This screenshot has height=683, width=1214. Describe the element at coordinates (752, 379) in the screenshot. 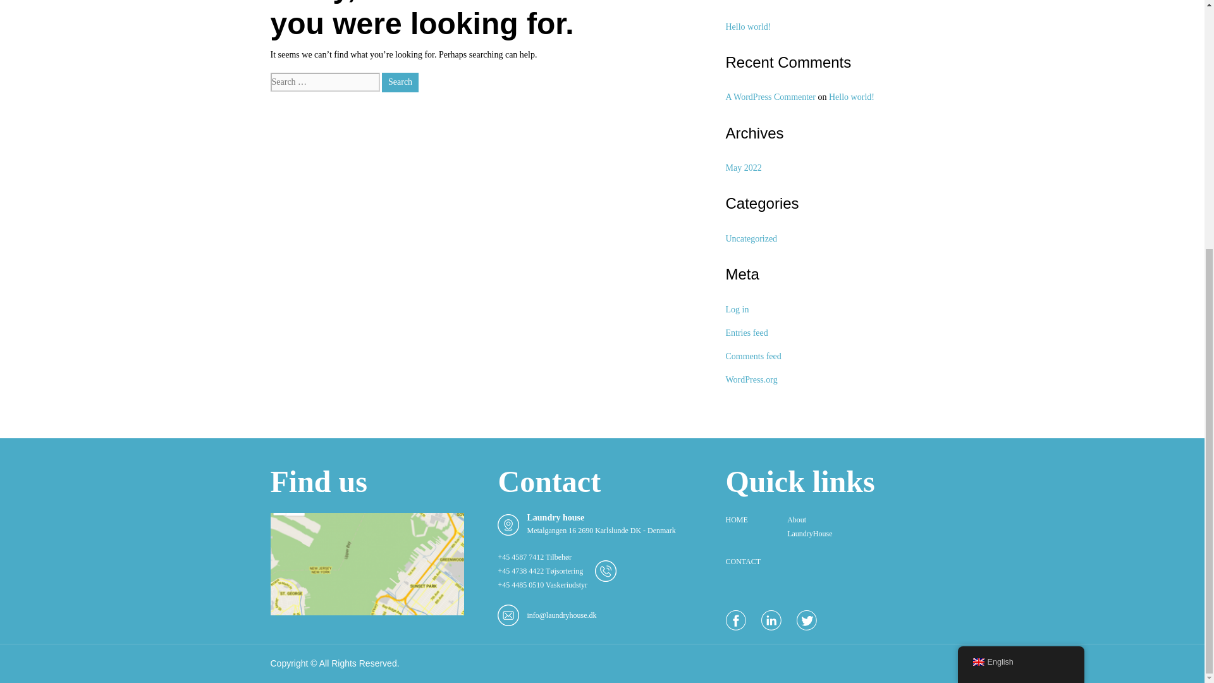

I see `WordPress.org` at that location.